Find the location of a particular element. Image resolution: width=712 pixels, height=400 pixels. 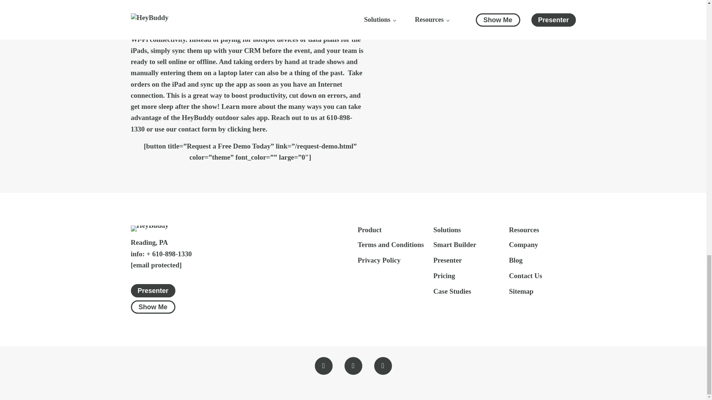

Show Me is located at coordinates (153, 307).